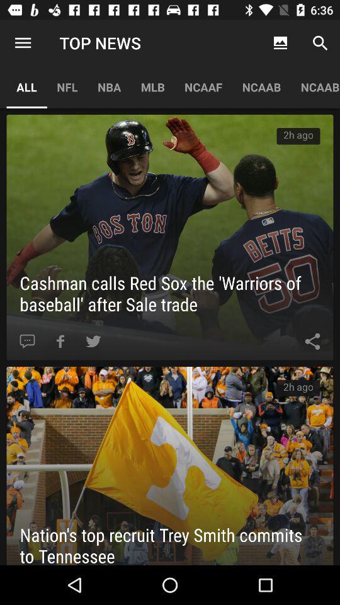 Image resolution: width=340 pixels, height=605 pixels. Describe the element at coordinates (152, 87) in the screenshot. I see `jump until the mlb` at that location.